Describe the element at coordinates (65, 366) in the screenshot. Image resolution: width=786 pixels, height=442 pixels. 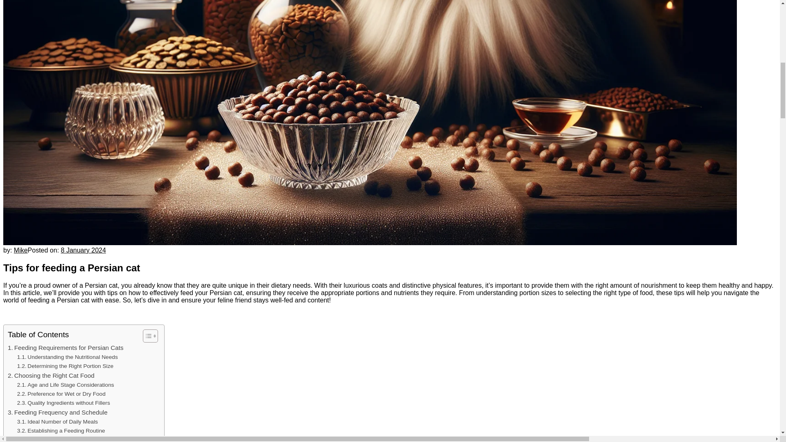
I see `Determining the Right Portion Size` at that location.